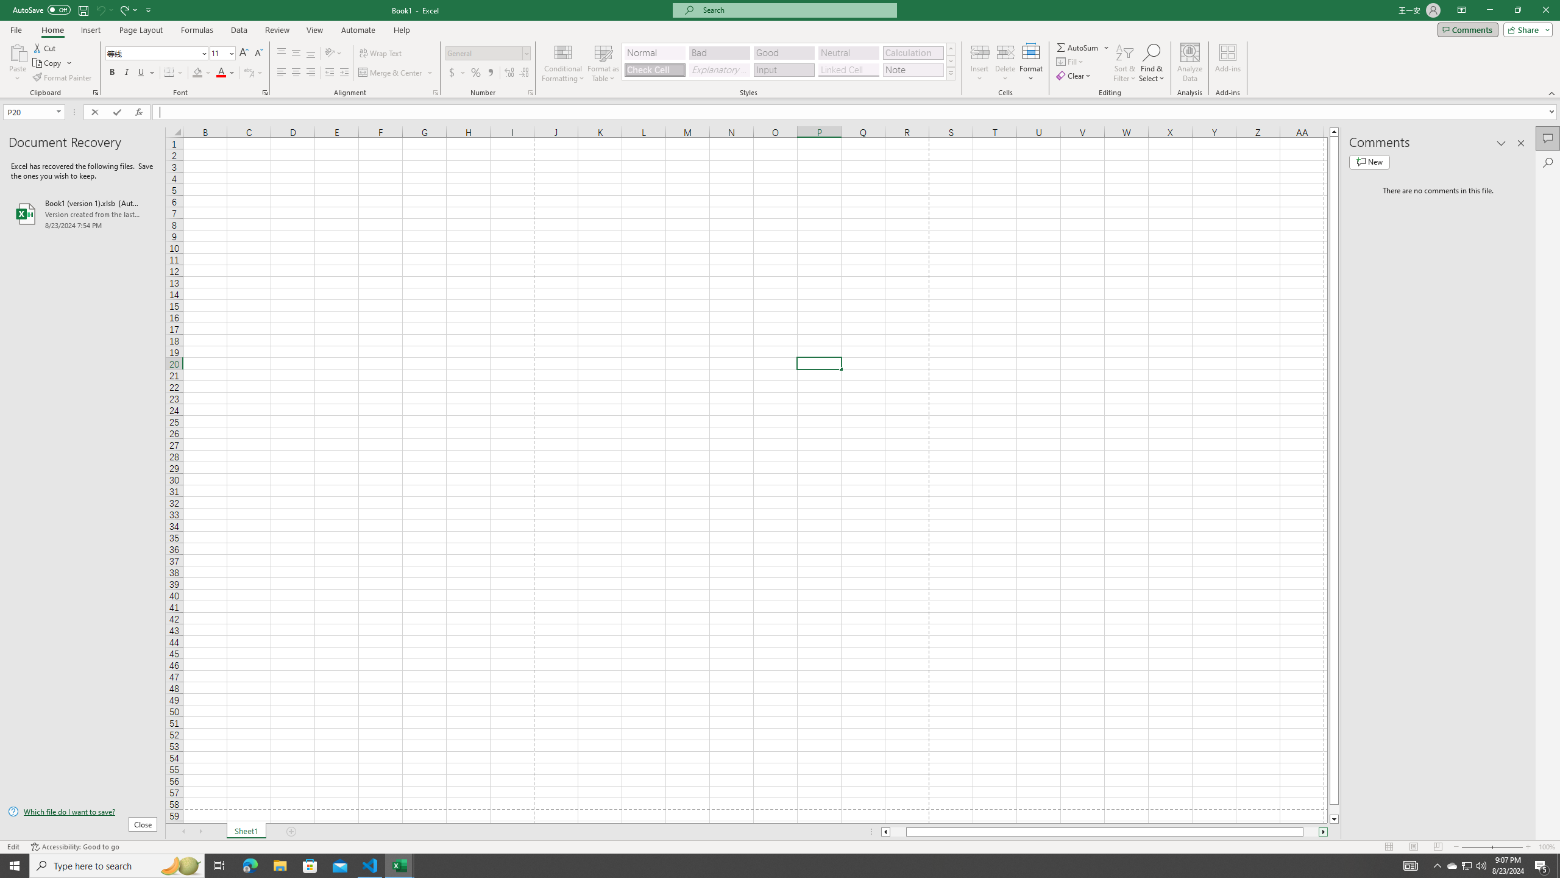 This screenshot has width=1560, height=878. Describe the element at coordinates (1071, 61) in the screenshot. I see `Fill` at that location.